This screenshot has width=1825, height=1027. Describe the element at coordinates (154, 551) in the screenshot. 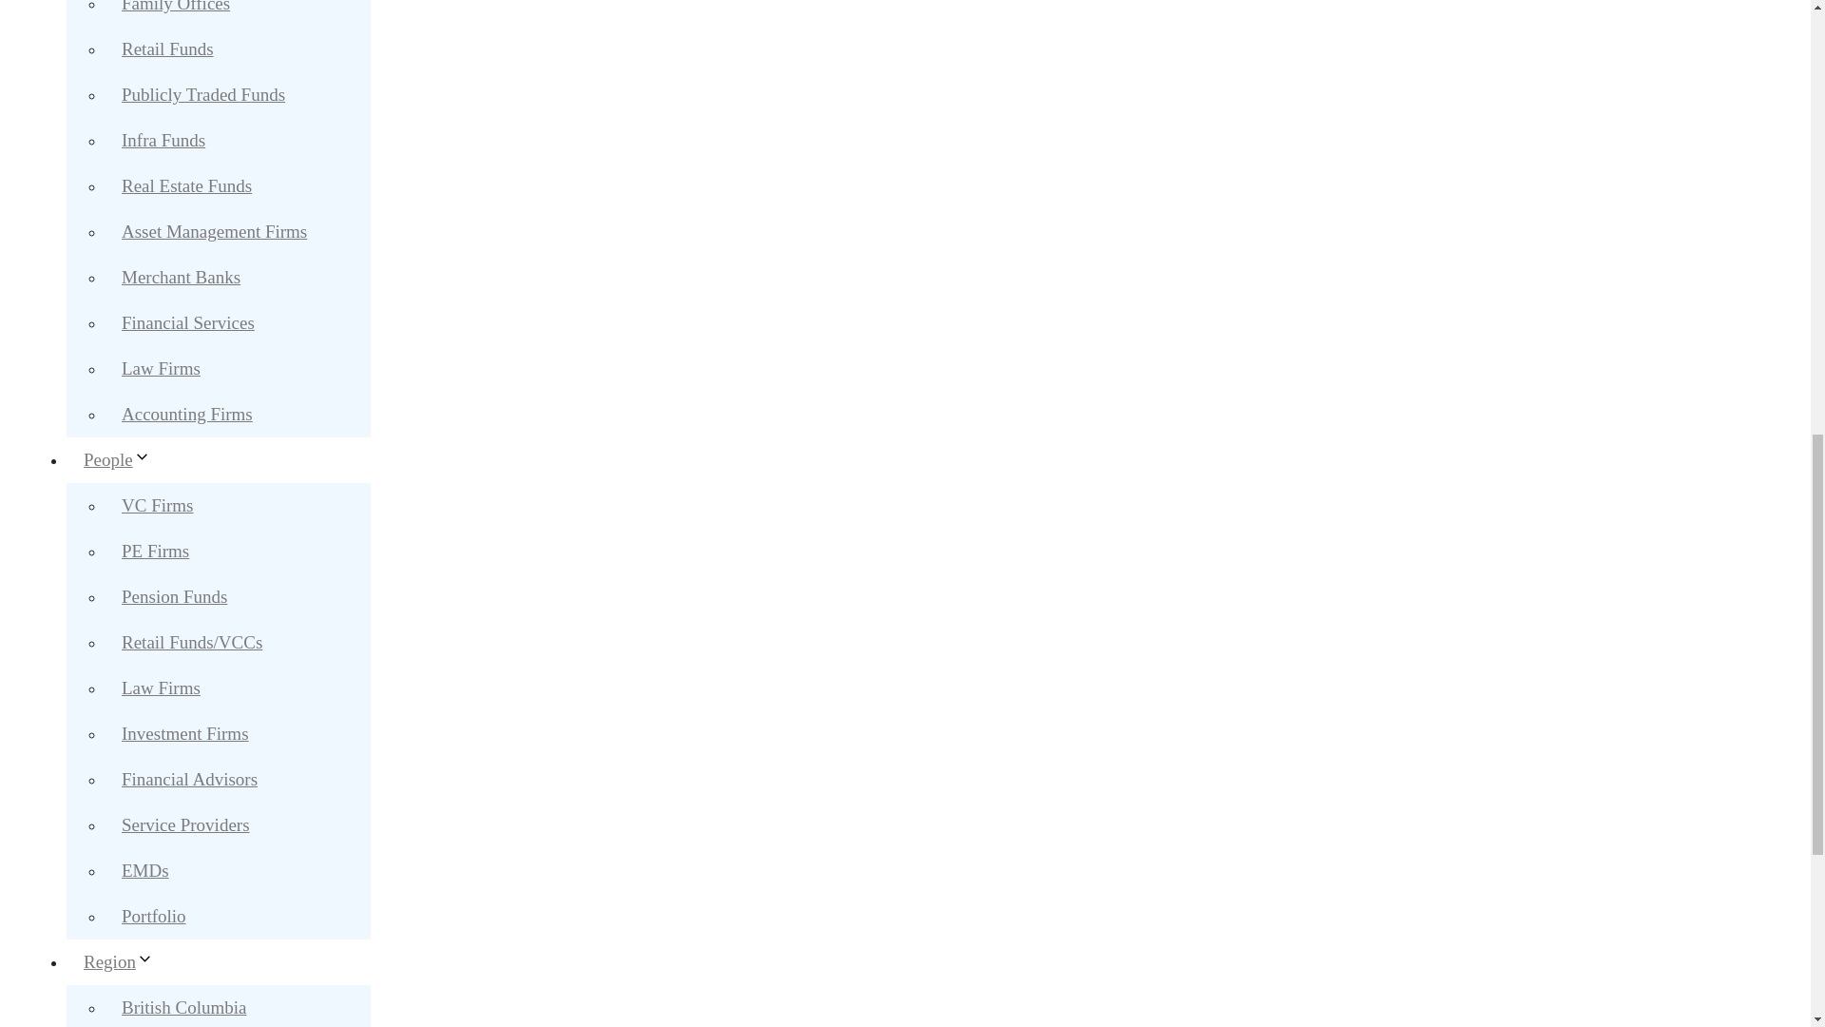

I see `PE Firms` at that location.